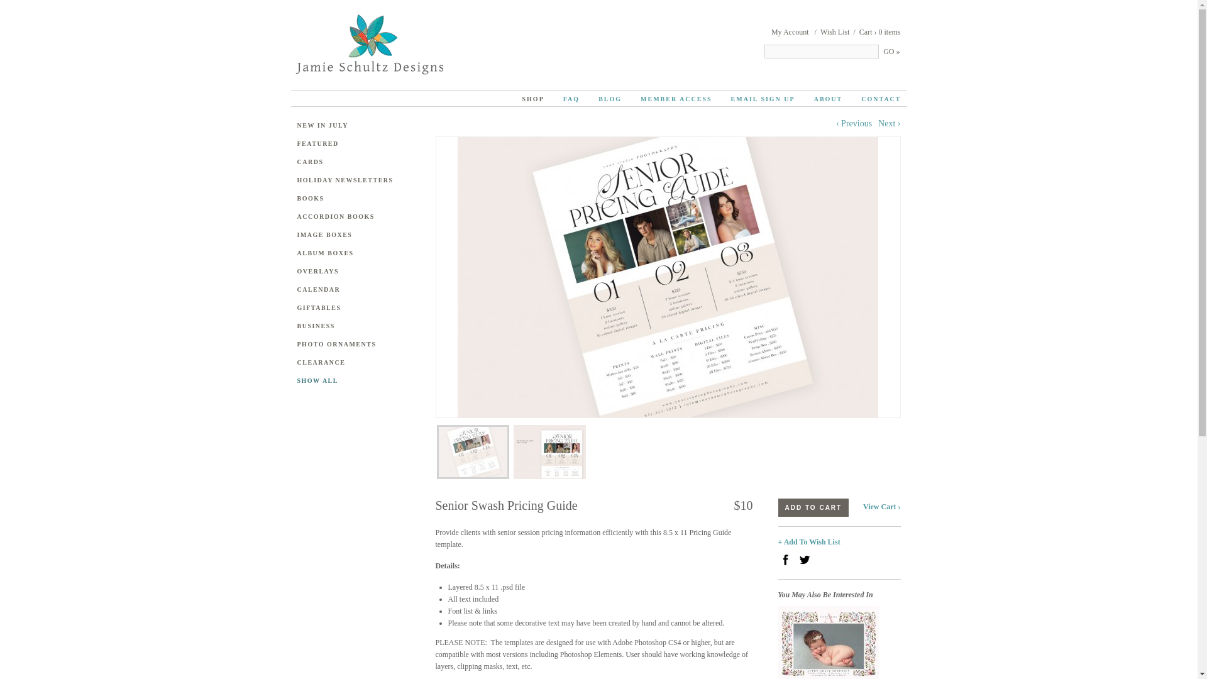 This screenshot has width=1207, height=679. Describe the element at coordinates (571, 98) in the screenshot. I see `FAQ` at that location.